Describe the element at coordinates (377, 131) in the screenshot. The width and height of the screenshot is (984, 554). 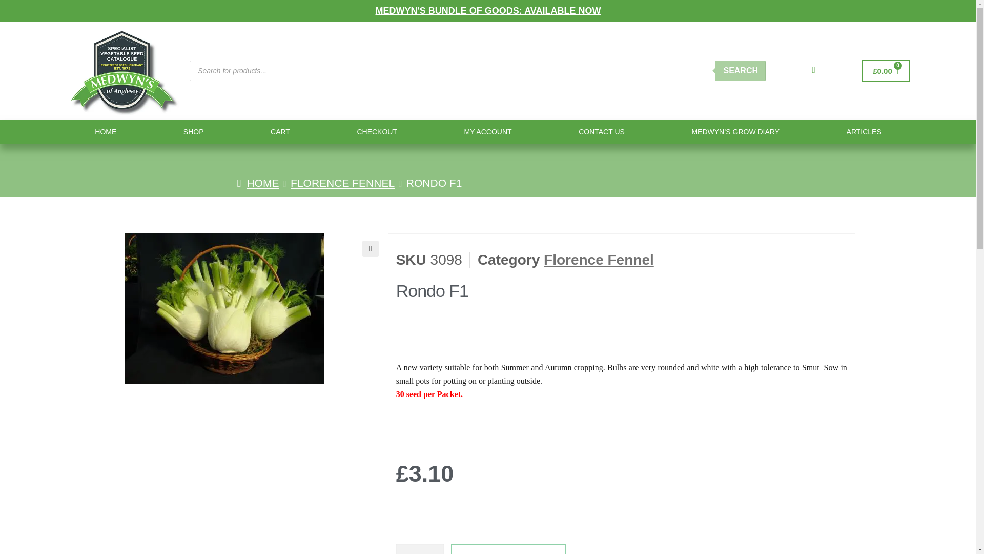
I see `CHECKOUT` at that location.